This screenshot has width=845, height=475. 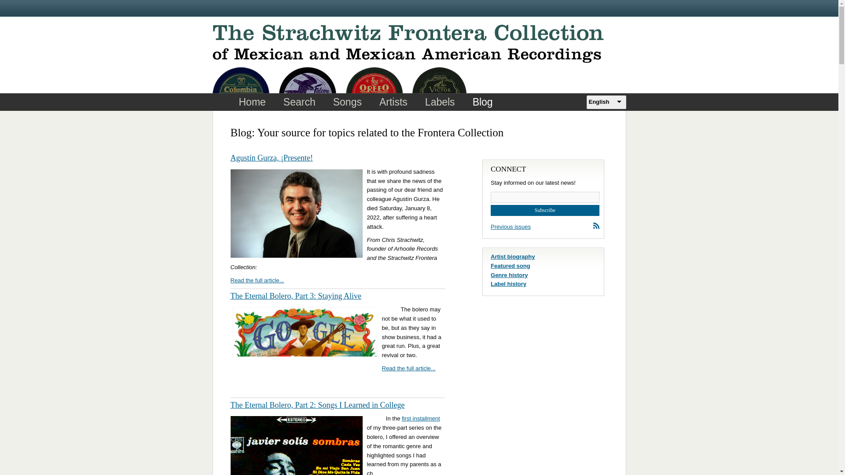 What do you see at coordinates (318, 405) in the screenshot?
I see `The Eternal Bolero, Part 2: Songs I Learned in College` at bounding box center [318, 405].